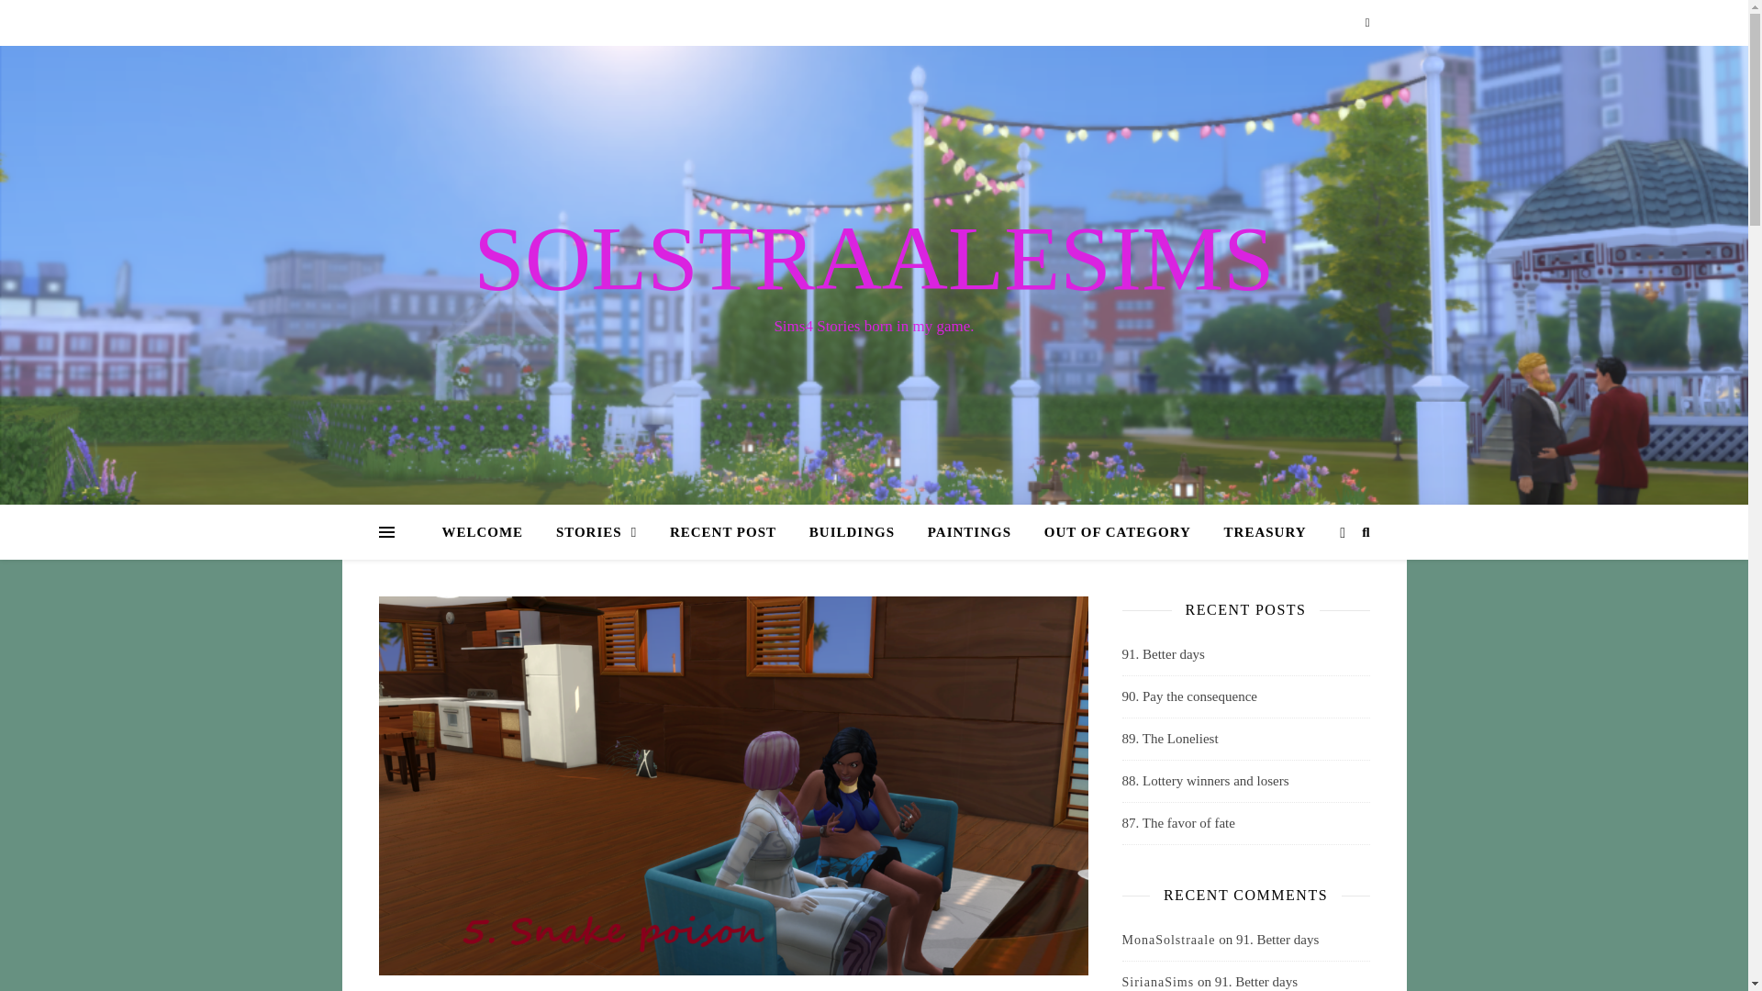  Describe the element at coordinates (1257, 532) in the screenshot. I see `TREASURY` at that location.